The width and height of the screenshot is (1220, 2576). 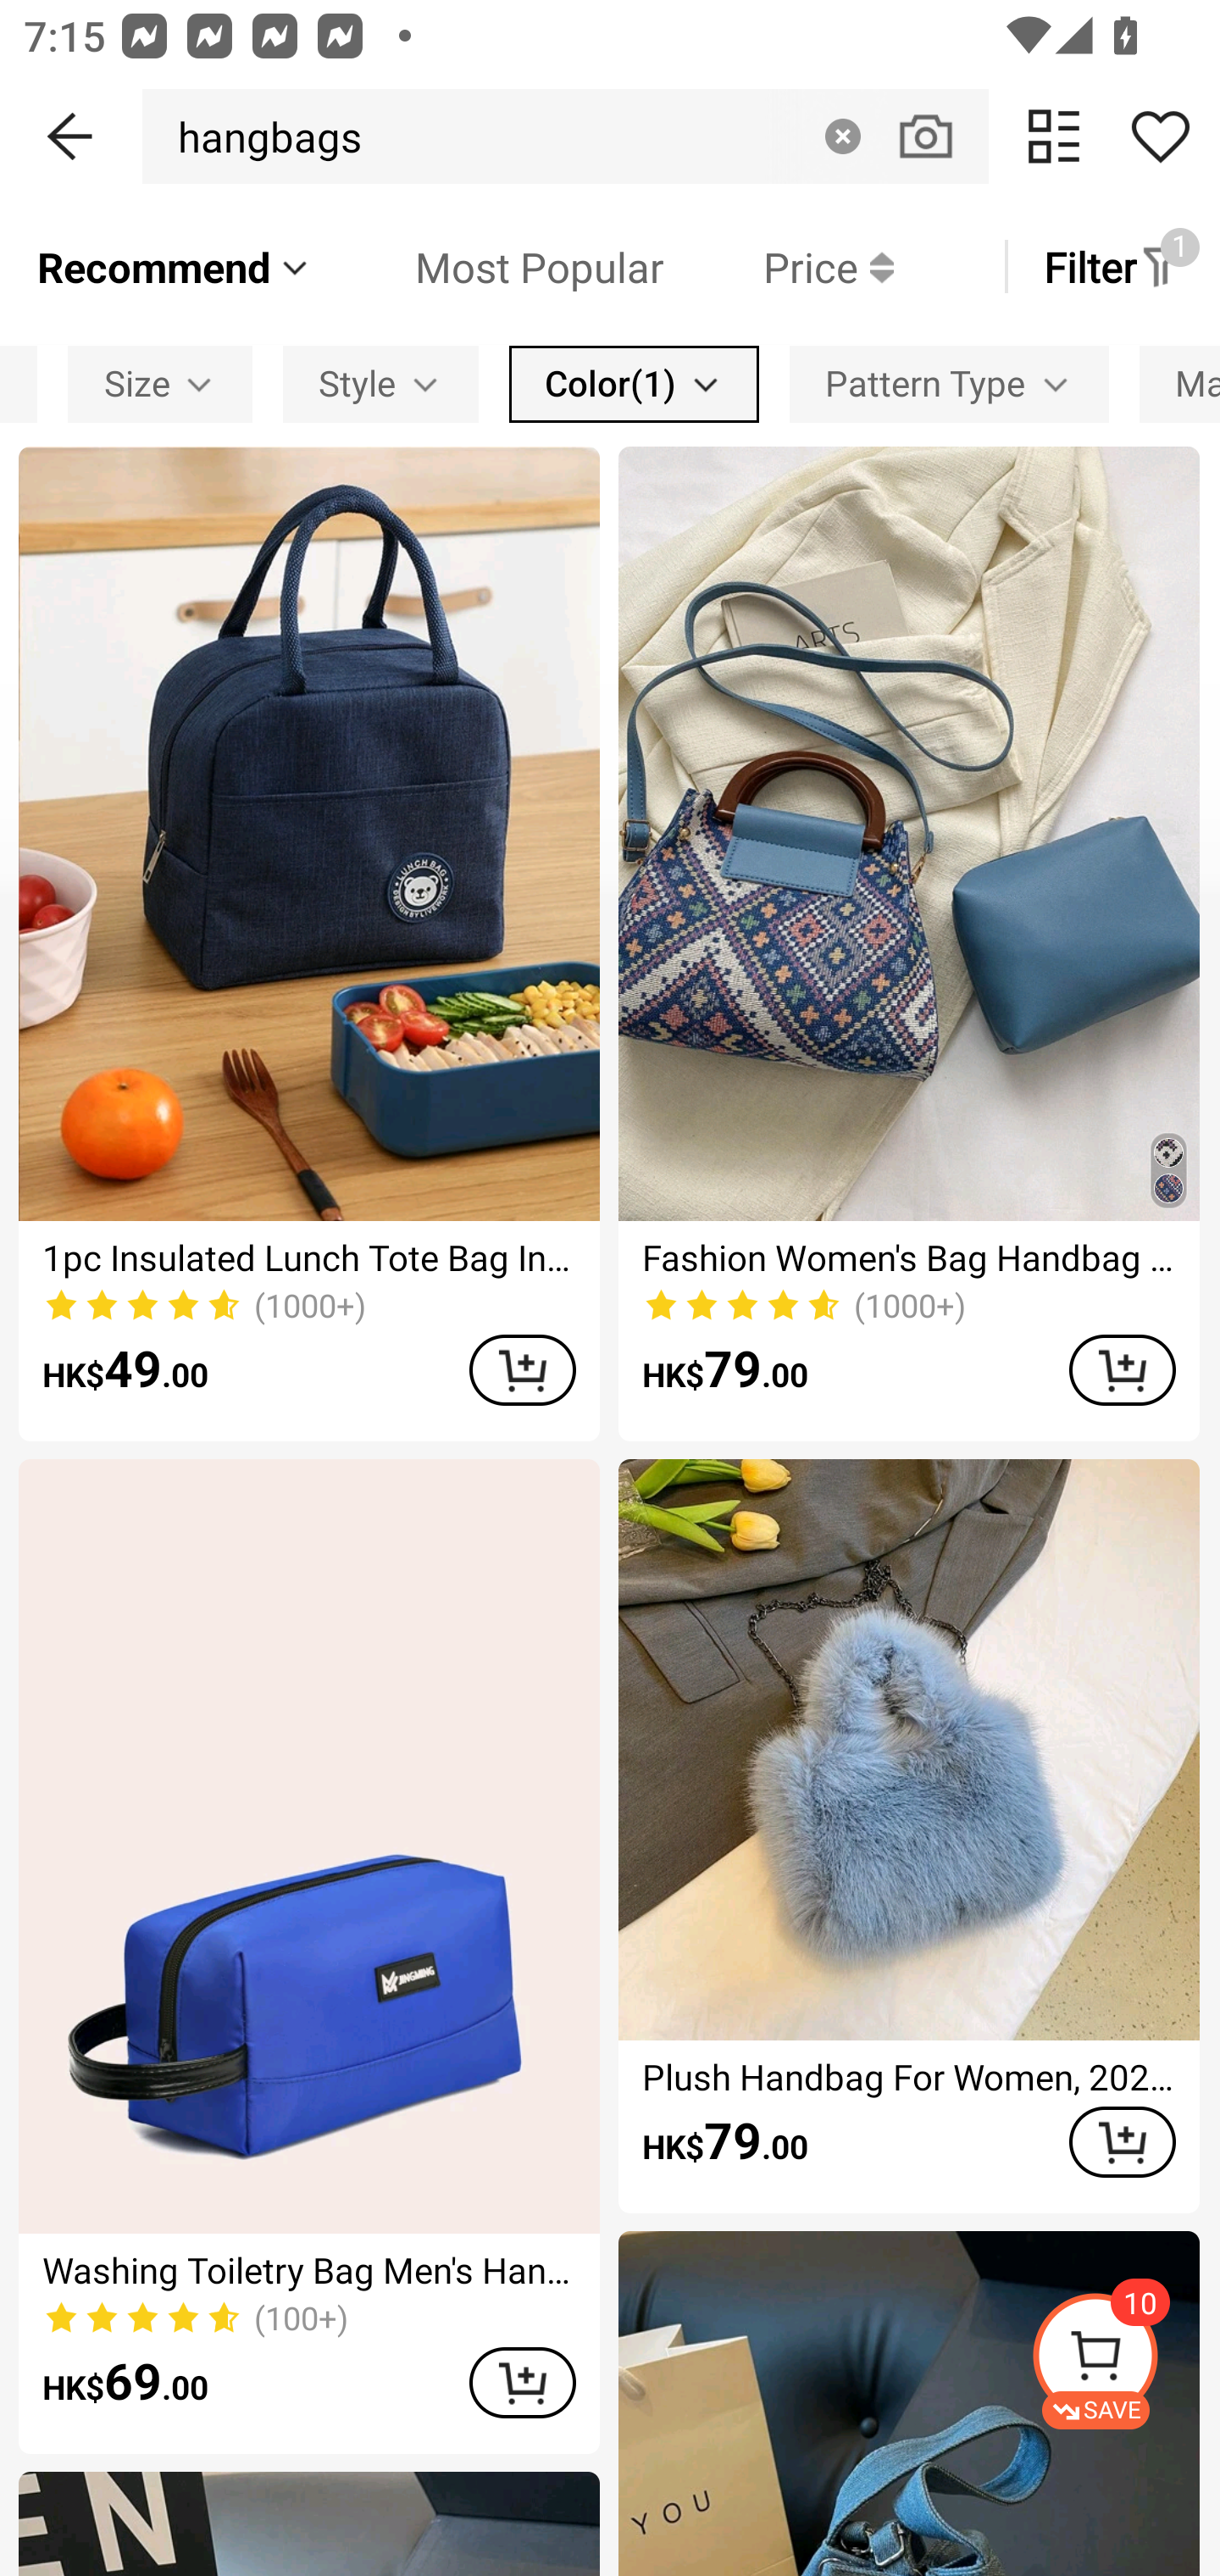 I want to click on Price, so click(x=779, y=266).